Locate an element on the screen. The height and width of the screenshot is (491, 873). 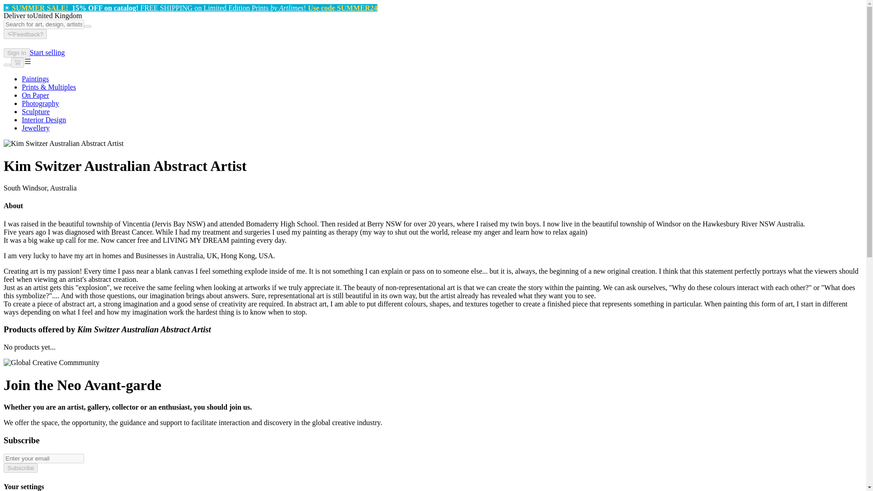
Sculpture is located at coordinates (35, 111).